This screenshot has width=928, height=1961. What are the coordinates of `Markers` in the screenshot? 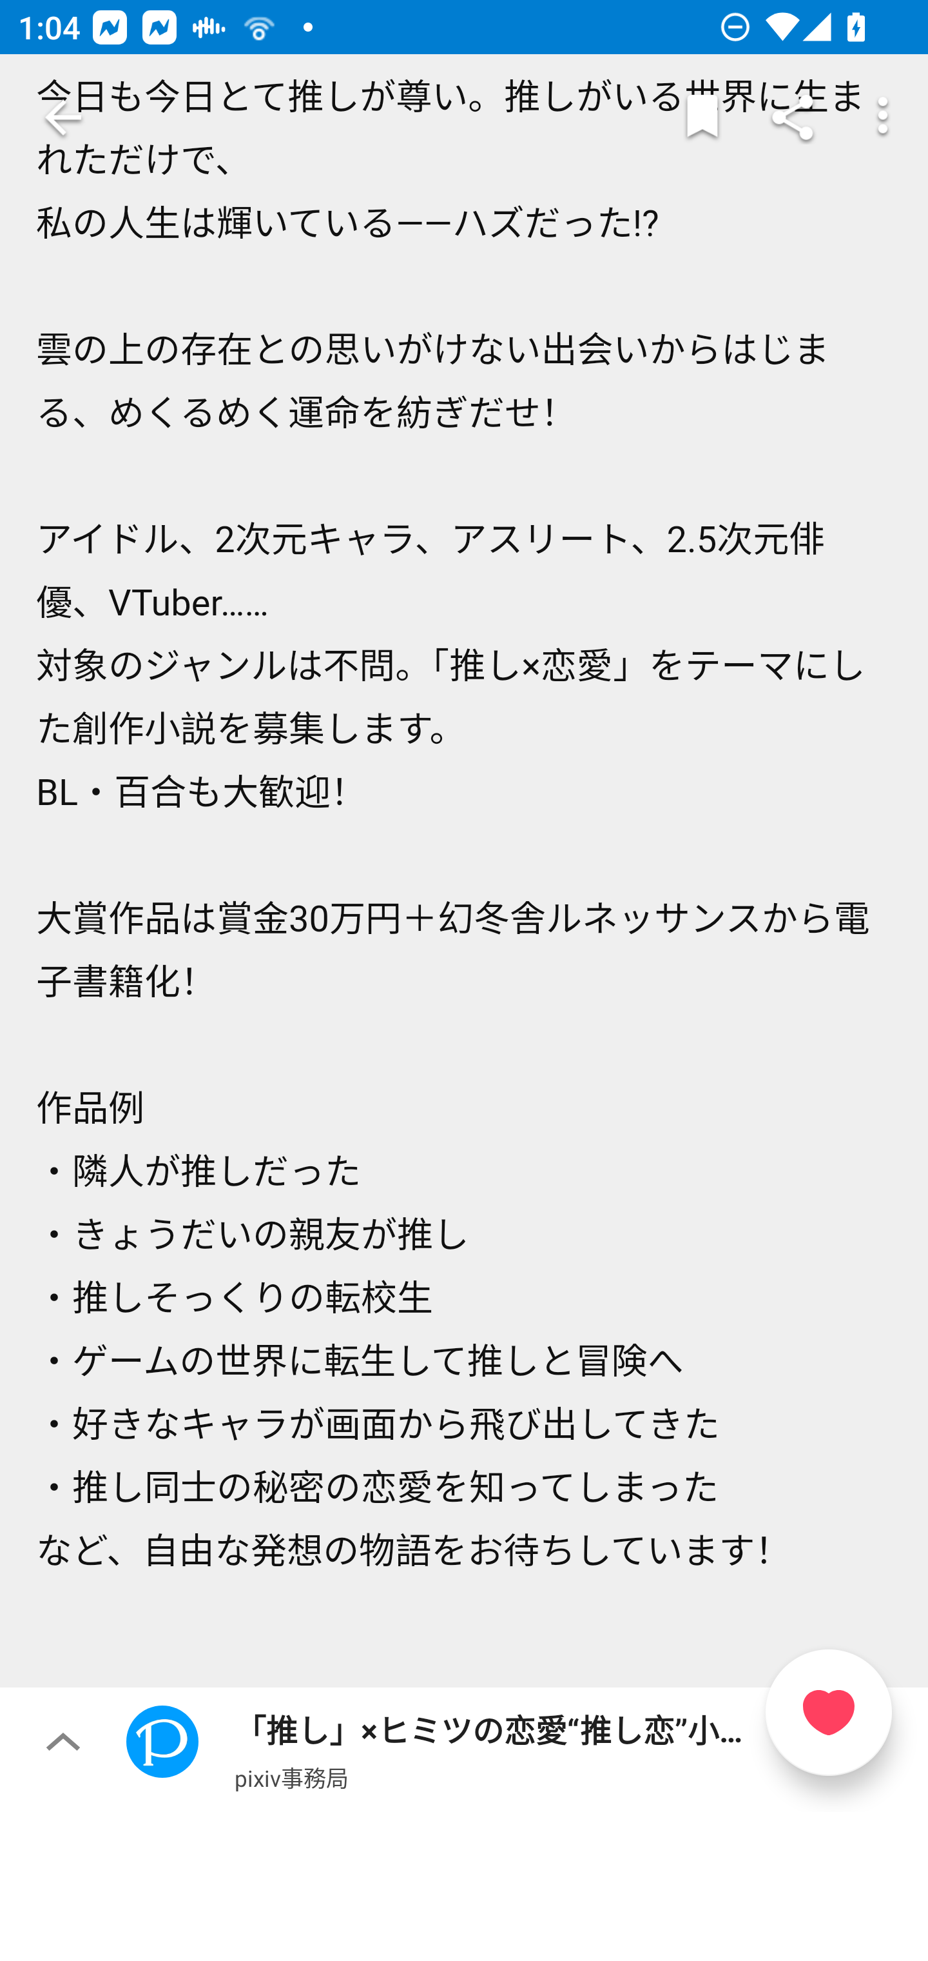 It's located at (702, 117).